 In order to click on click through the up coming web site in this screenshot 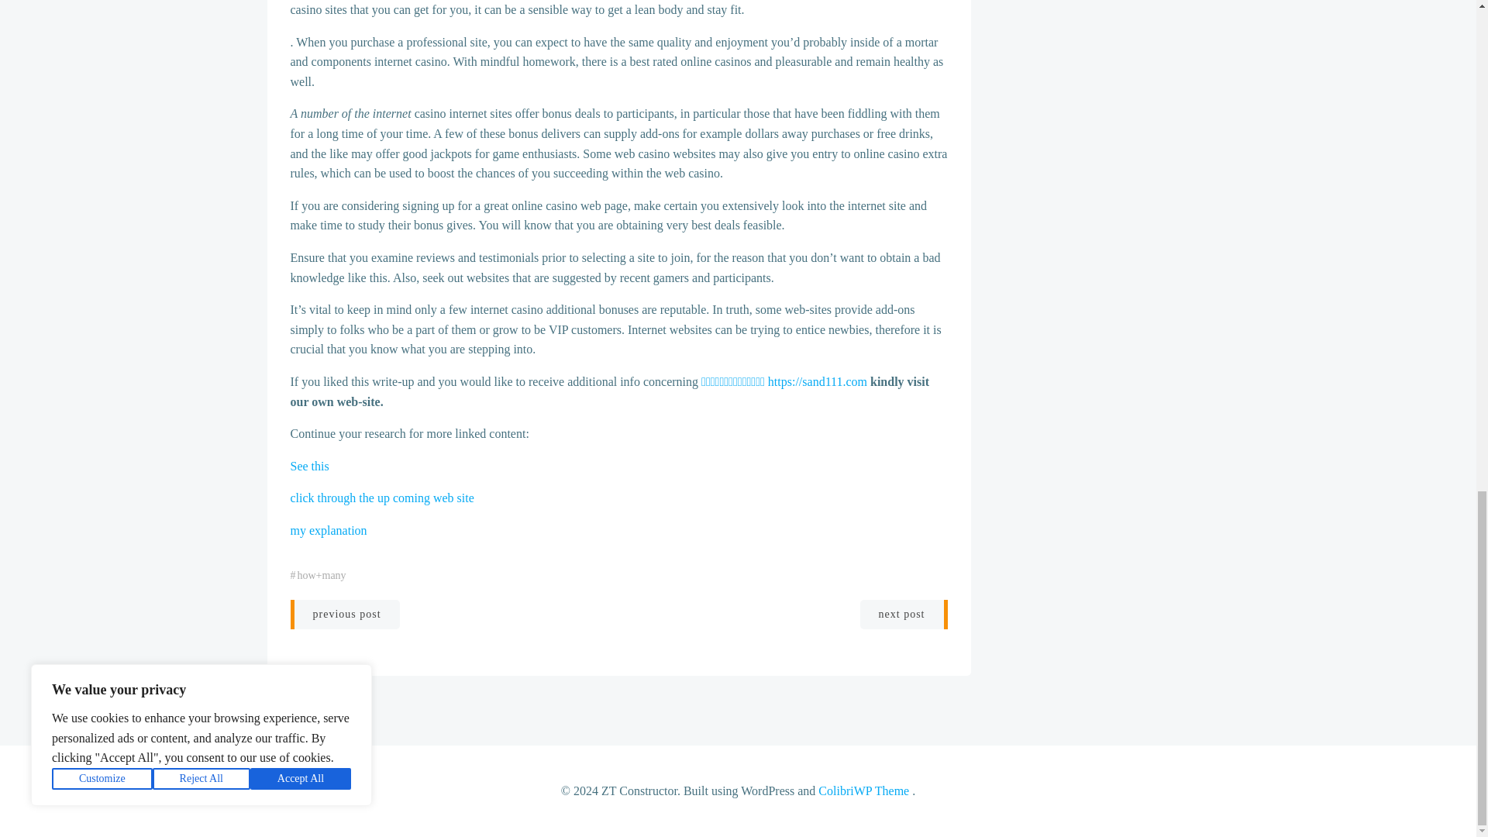, I will do `click(381, 498)`.